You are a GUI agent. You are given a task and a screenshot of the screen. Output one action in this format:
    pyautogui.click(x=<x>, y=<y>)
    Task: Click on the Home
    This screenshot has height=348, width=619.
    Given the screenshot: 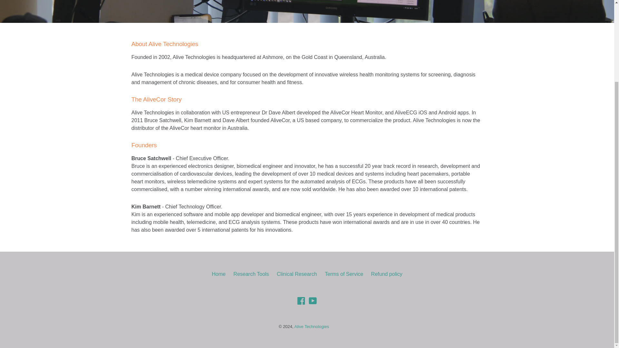 What is the action you would take?
    pyautogui.click(x=219, y=274)
    